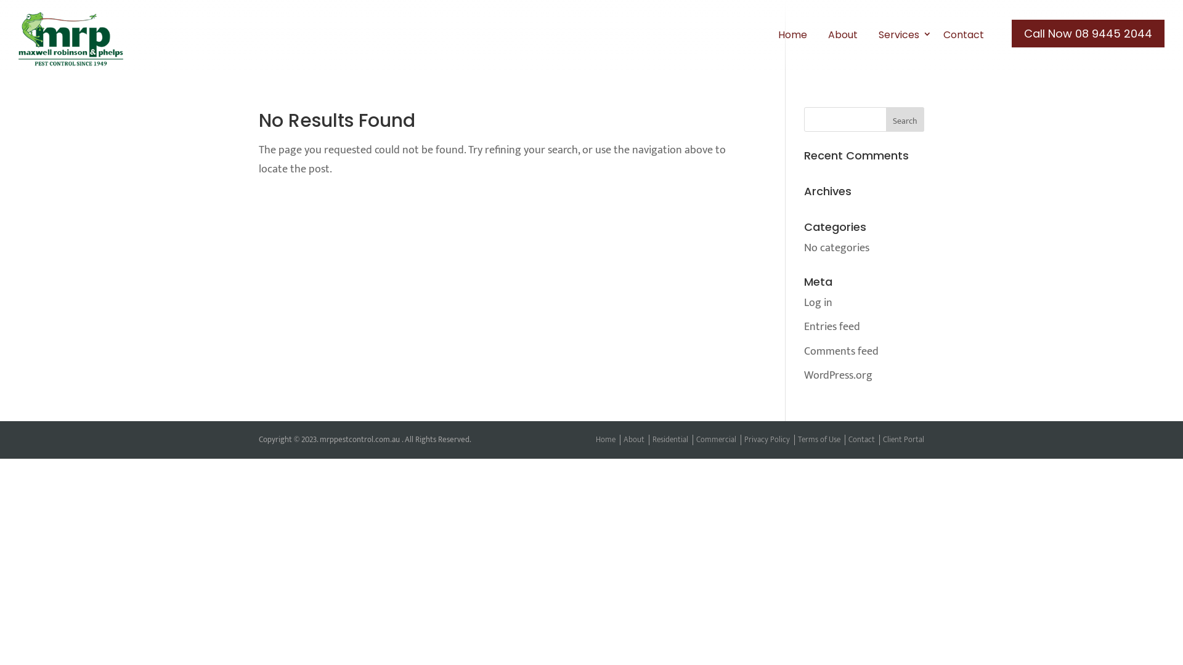 The image size is (1183, 665). I want to click on Contact, so click(861, 440).